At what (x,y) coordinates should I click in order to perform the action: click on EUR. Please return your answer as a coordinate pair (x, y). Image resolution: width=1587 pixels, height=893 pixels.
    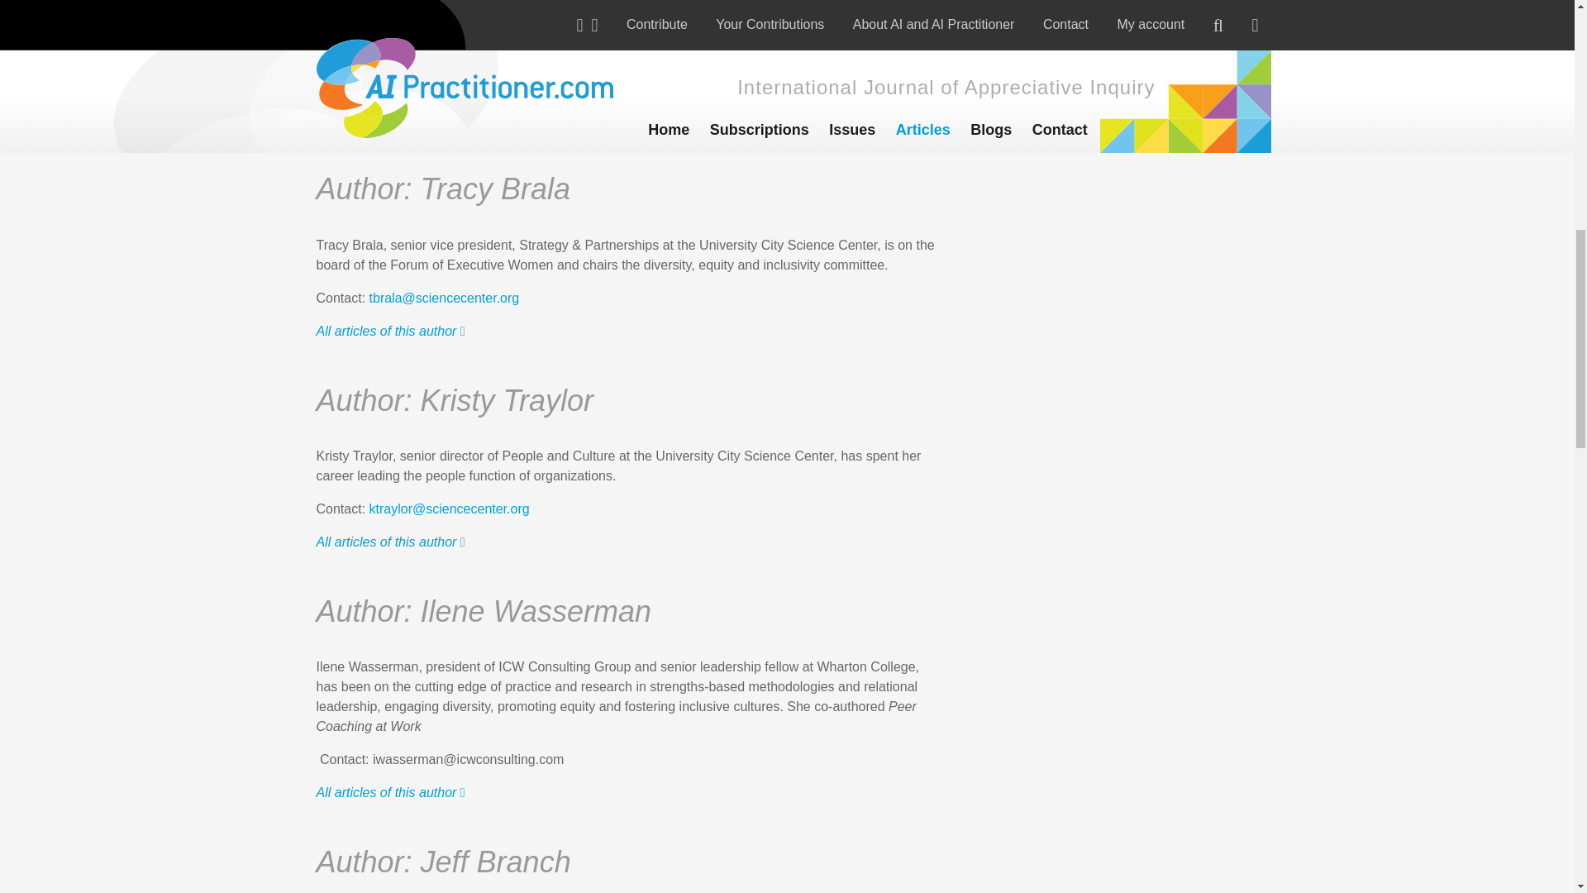
    Looking at the image, I should click on (672, 10).